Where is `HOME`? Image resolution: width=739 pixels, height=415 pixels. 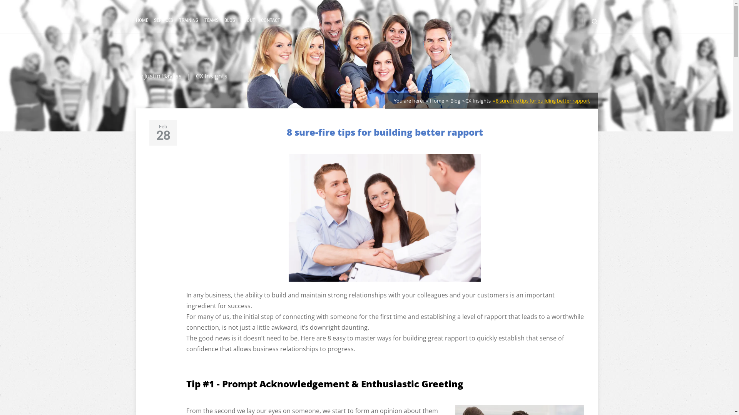
HOME is located at coordinates (142, 20).